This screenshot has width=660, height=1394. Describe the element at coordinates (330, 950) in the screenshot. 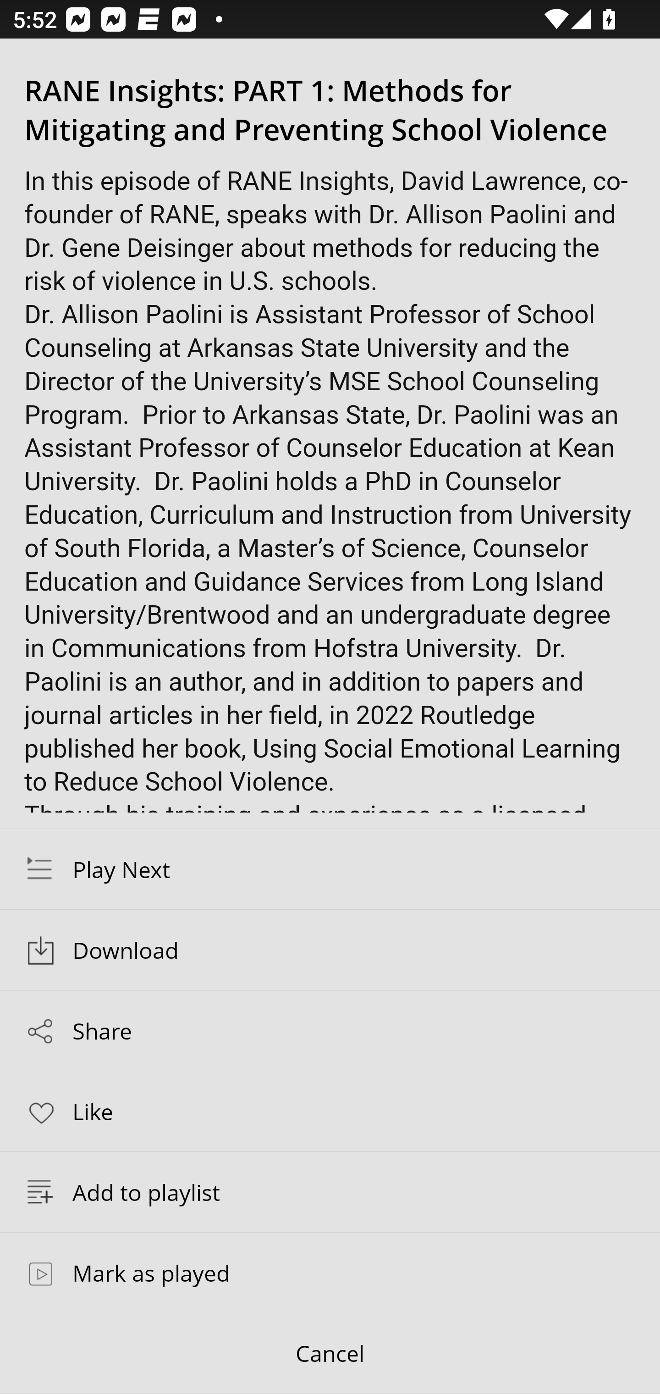

I see `Download` at that location.